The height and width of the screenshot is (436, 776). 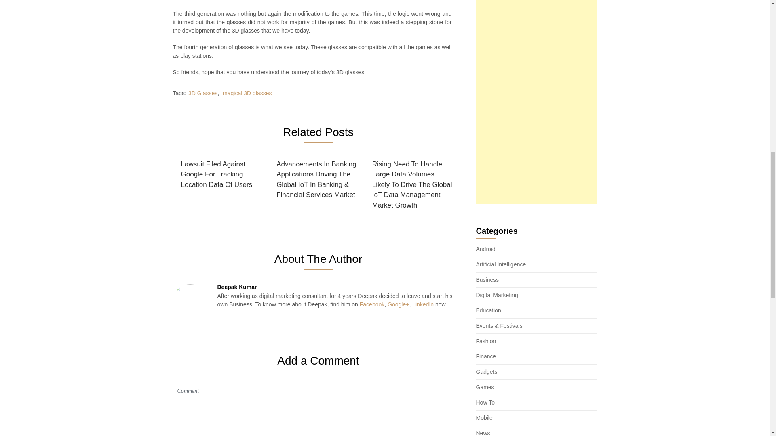 I want to click on Gadgets, so click(x=487, y=371).